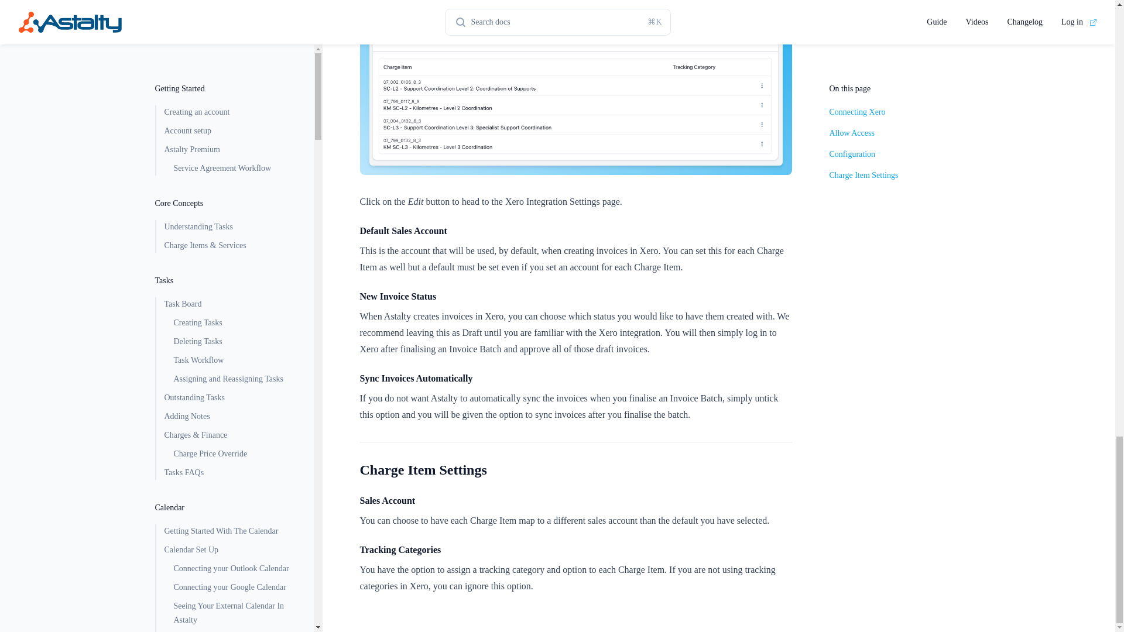  I want to click on Finance, so click(229, 160).